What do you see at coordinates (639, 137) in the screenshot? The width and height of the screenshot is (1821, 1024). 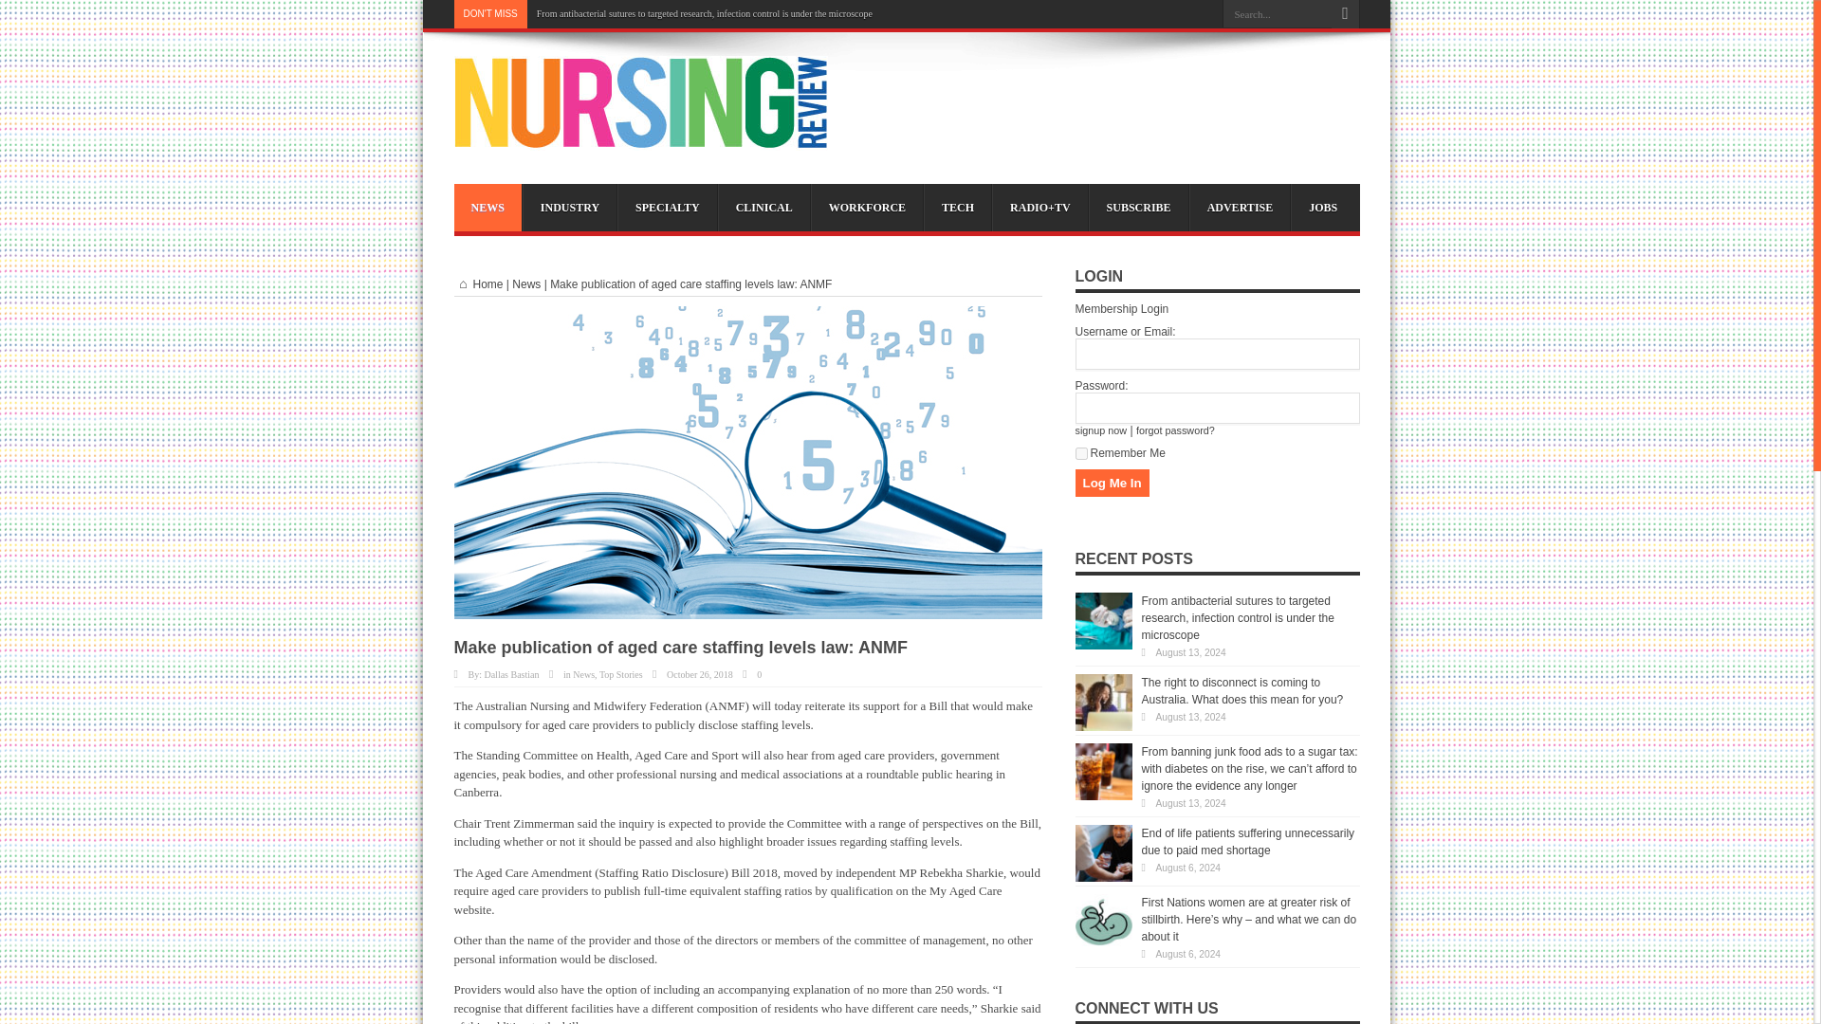 I see `Nursing Review` at bounding box center [639, 137].